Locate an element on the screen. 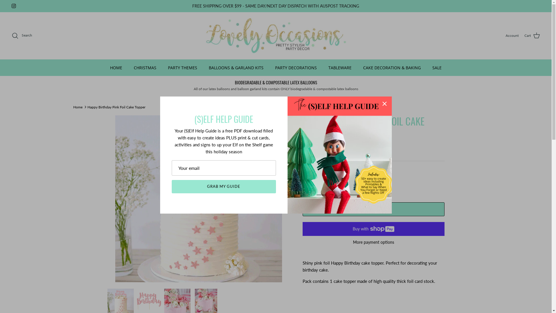 The height and width of the screenshot is (313, 556). Lovely Occasions is located at coordinates (276, 36).